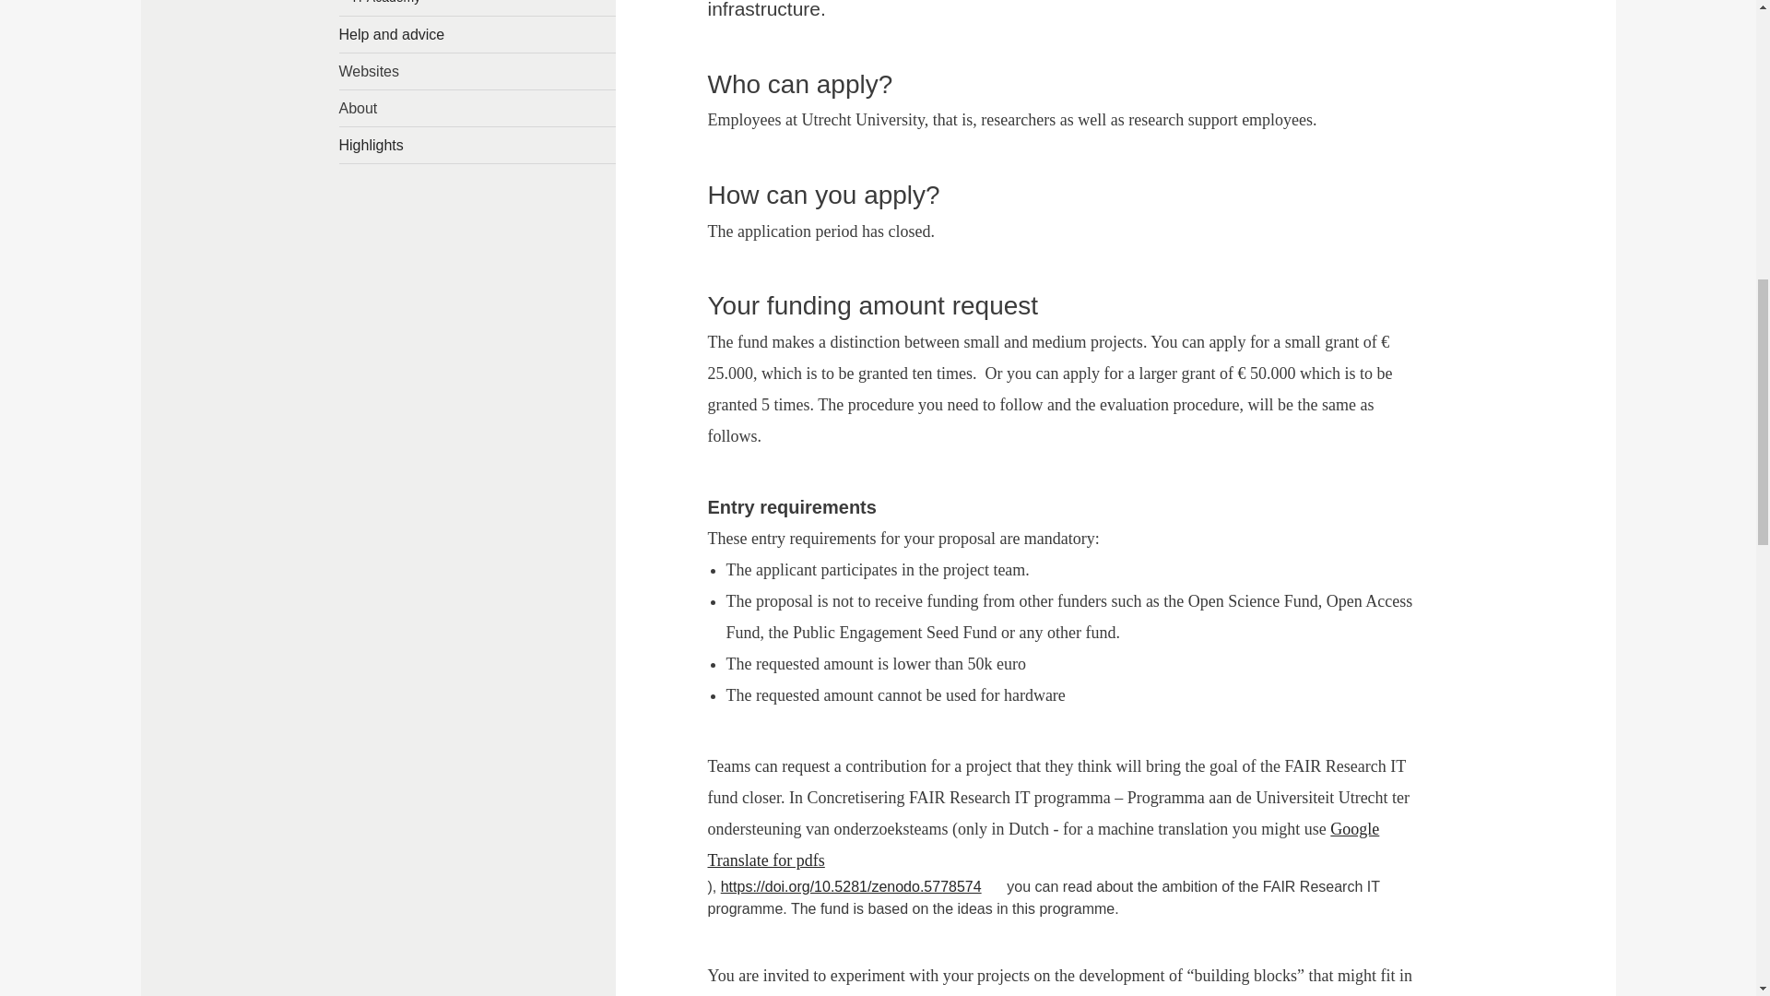 Image resolution: width=1770 pixels, height=996 pixels. What do you see at coordinates (478, 35) in the screenshot?
I see `Help and advice` at bounding box center [478, 35].